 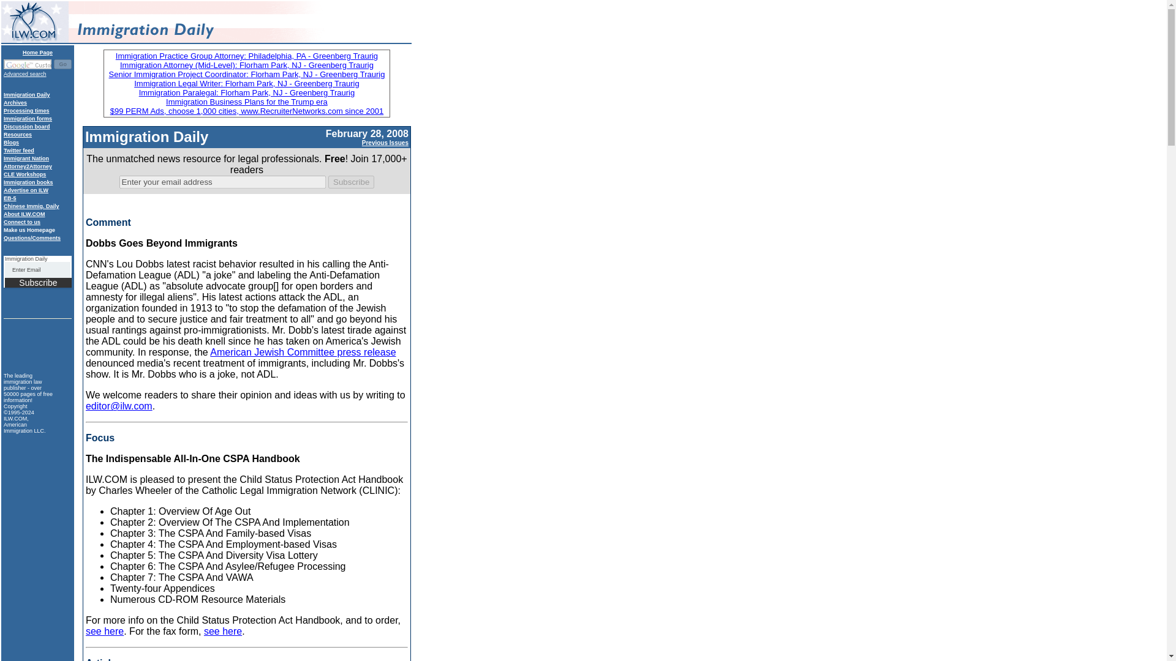 I want to click on see here, so click(x=104, y=631).